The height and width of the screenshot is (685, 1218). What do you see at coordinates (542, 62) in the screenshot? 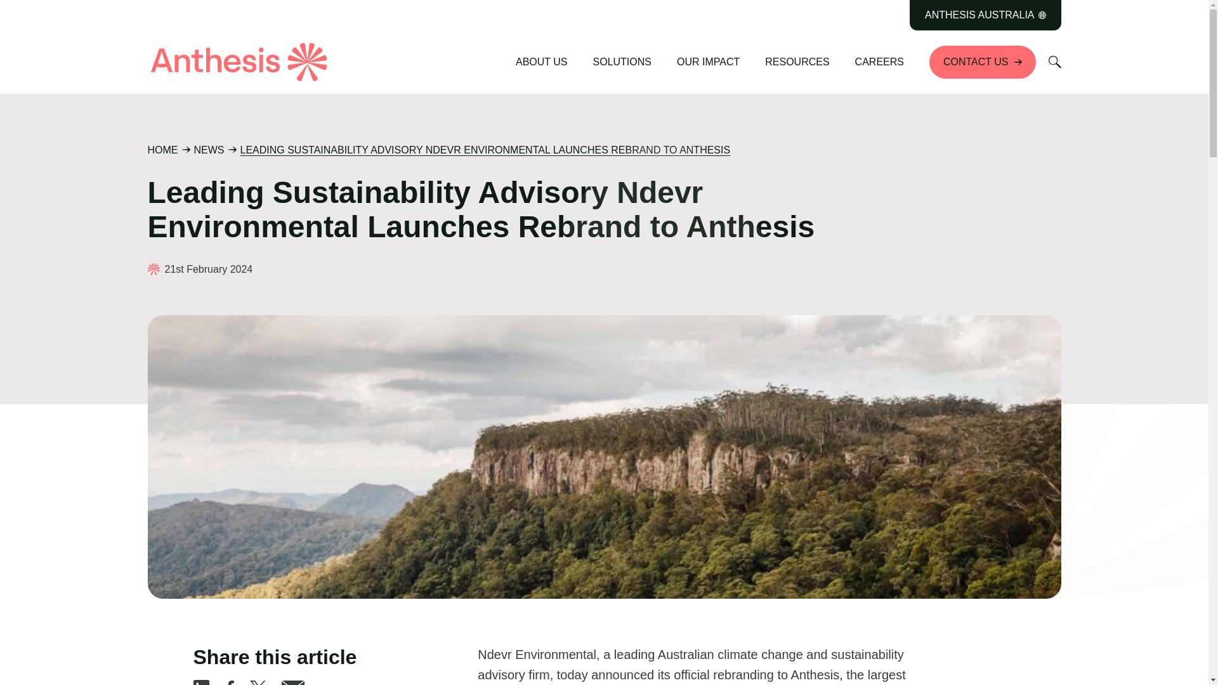
I see `ABOUT US` at bounding box center [542, 62].